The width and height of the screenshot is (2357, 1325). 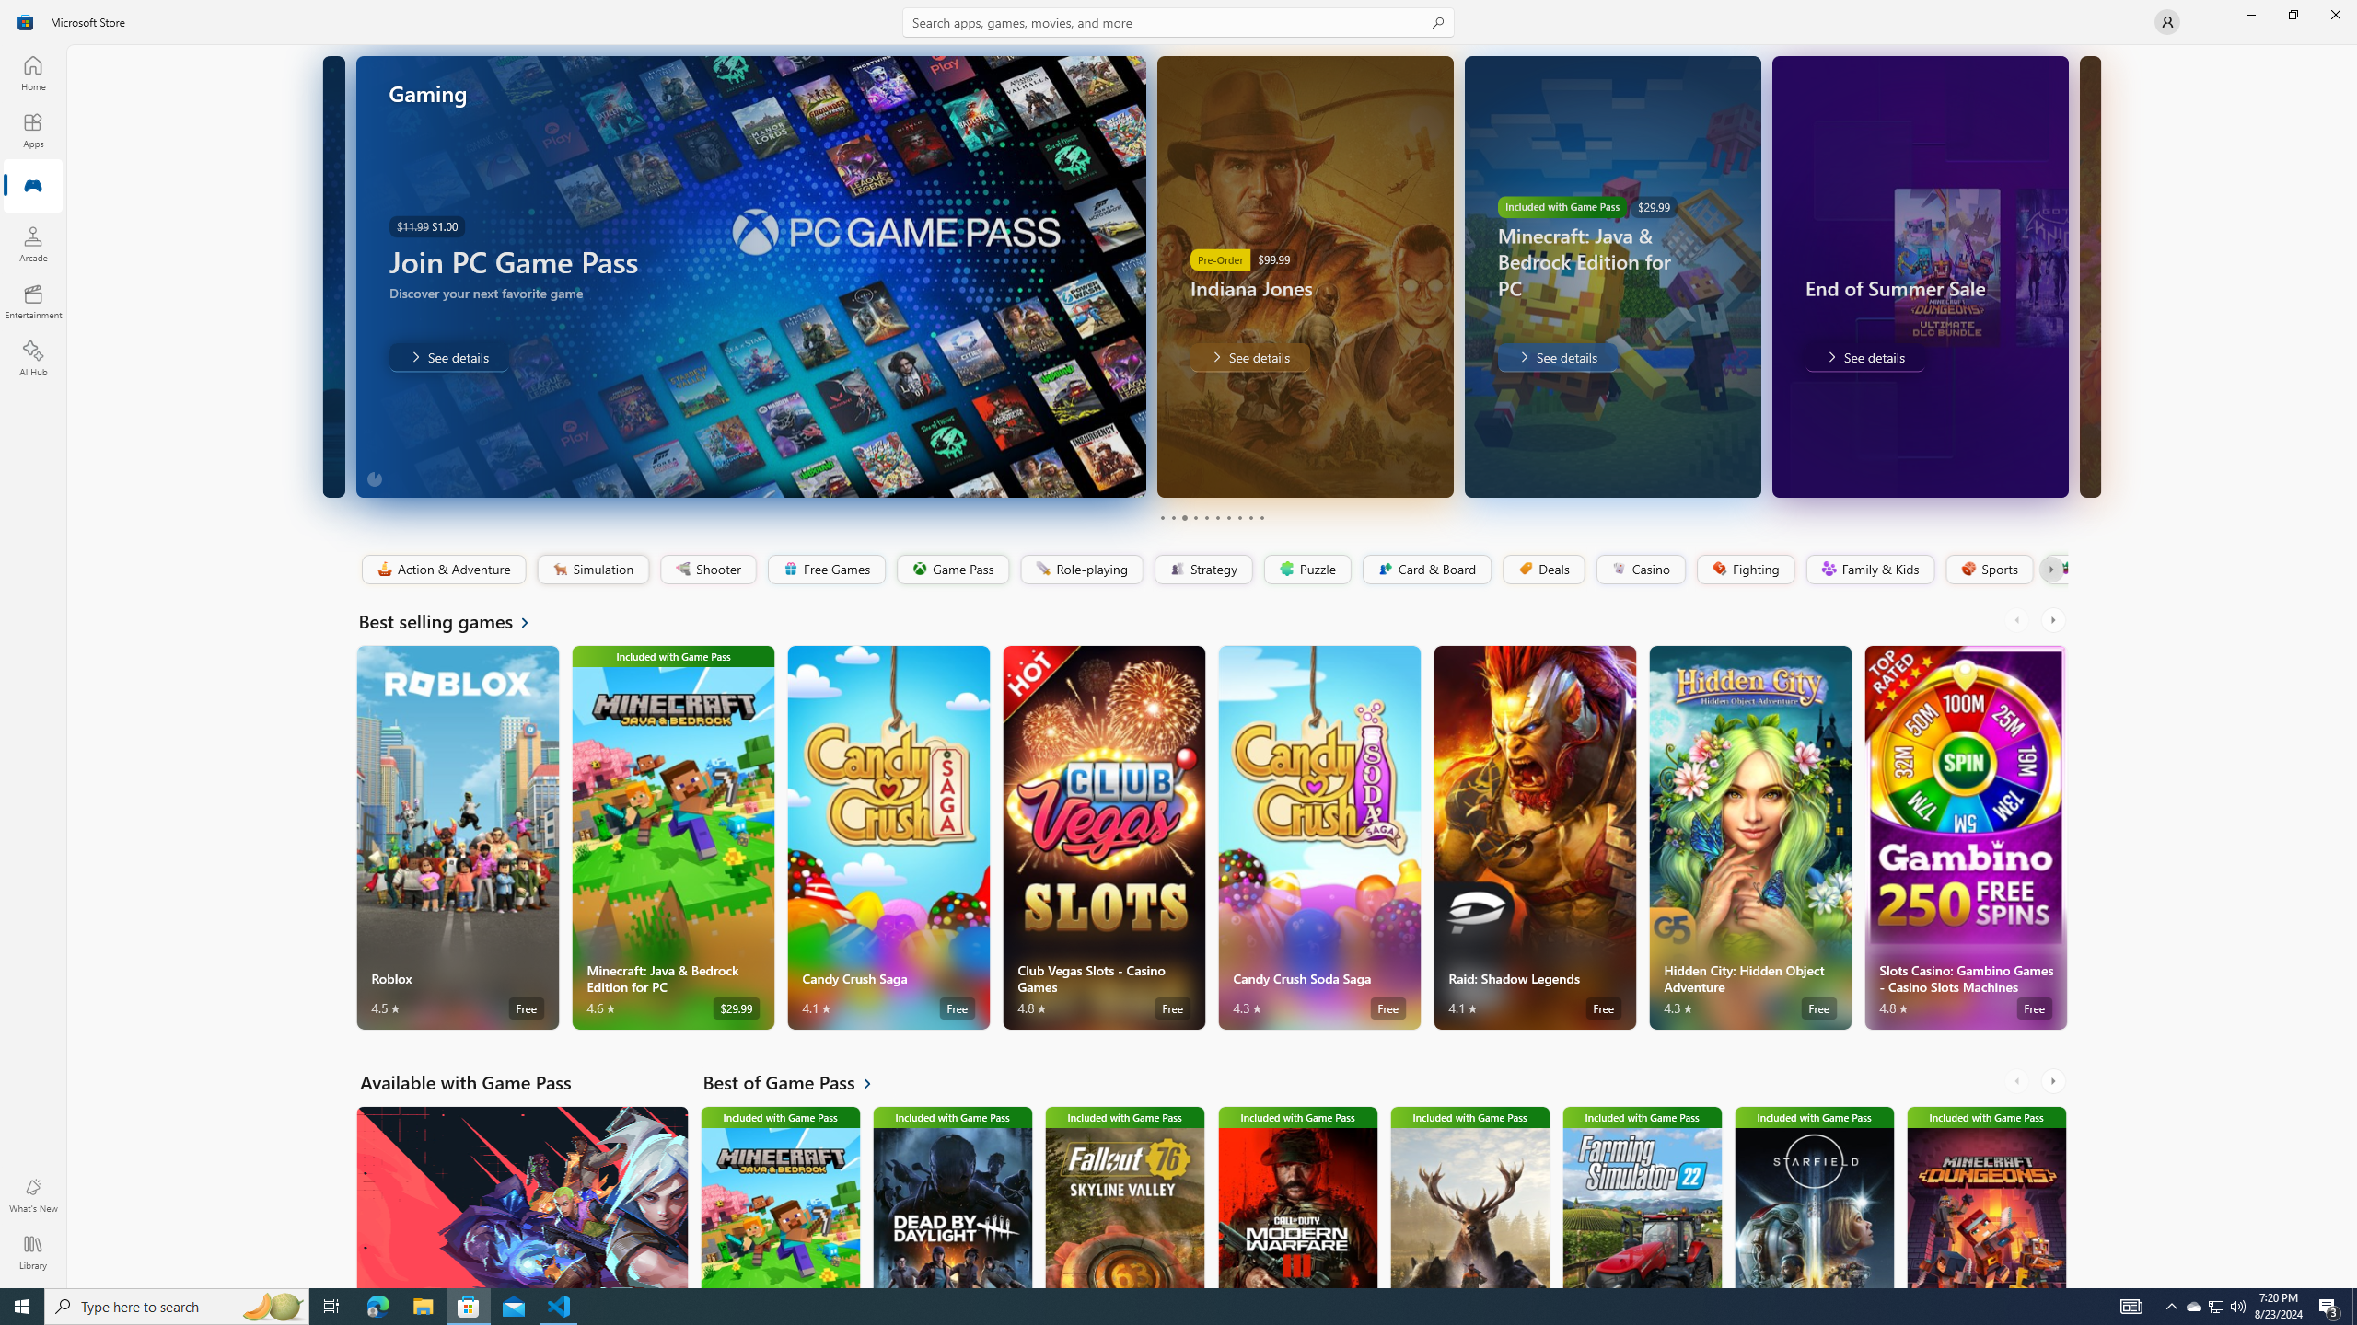 I want to click on Strategy, so click(x=1202, y=570).